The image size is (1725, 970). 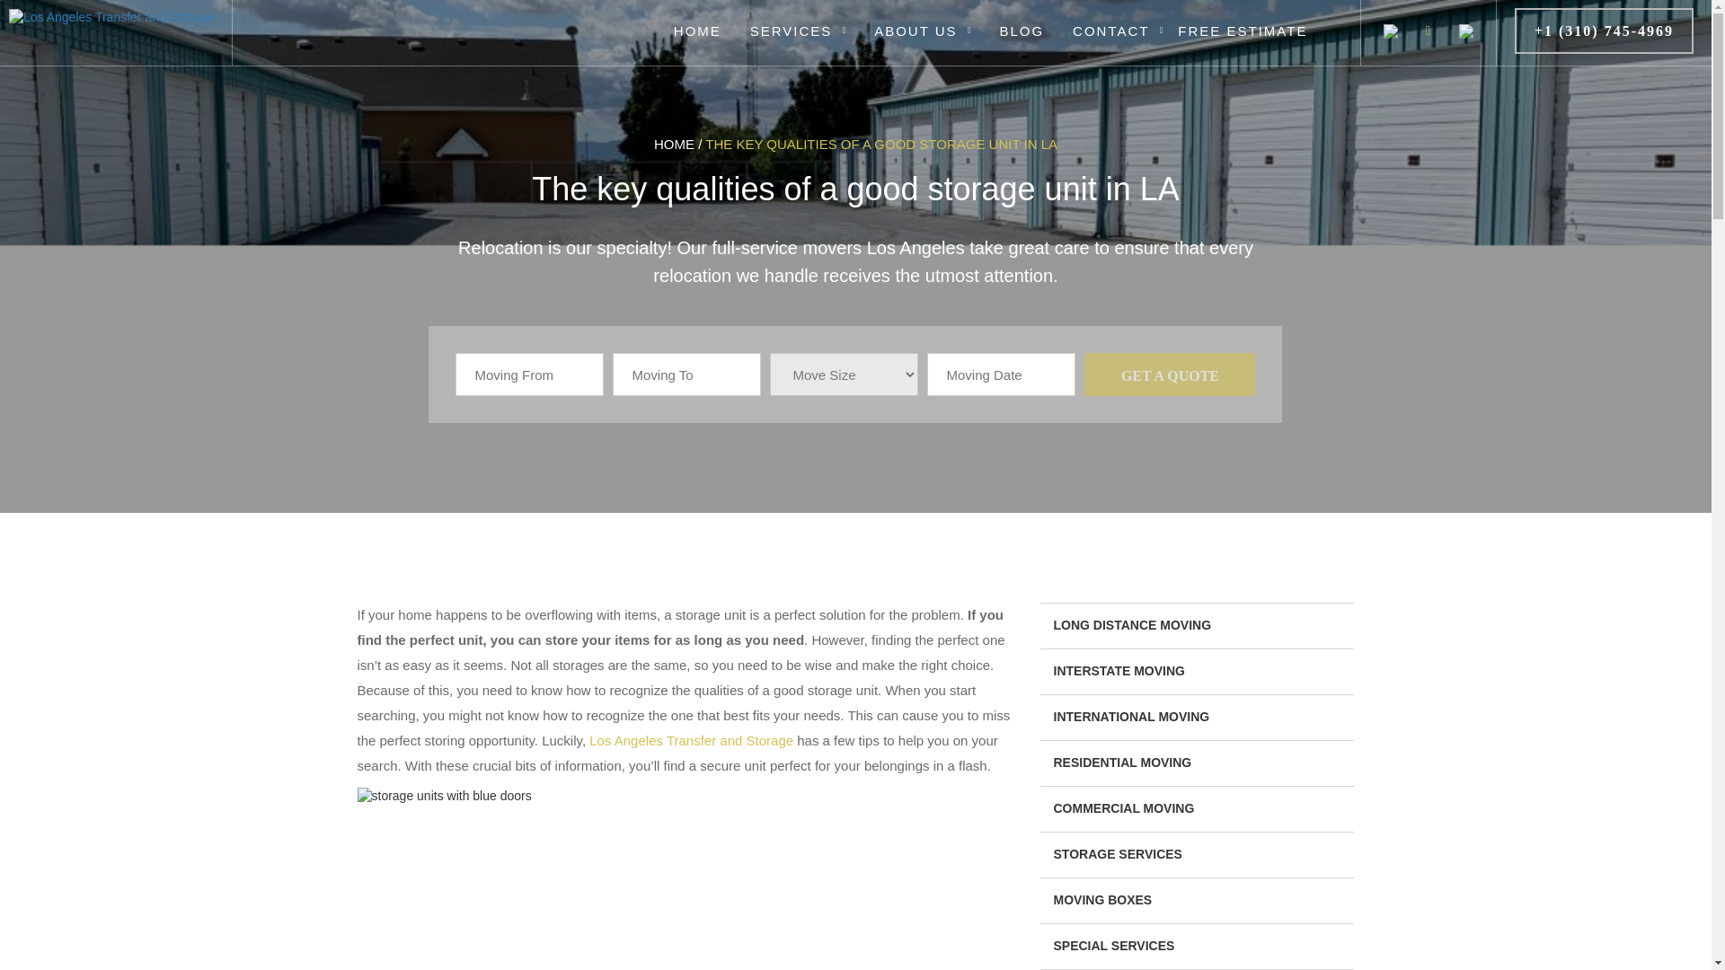 I want to click on SERVICES, so click(x=791, y=25).